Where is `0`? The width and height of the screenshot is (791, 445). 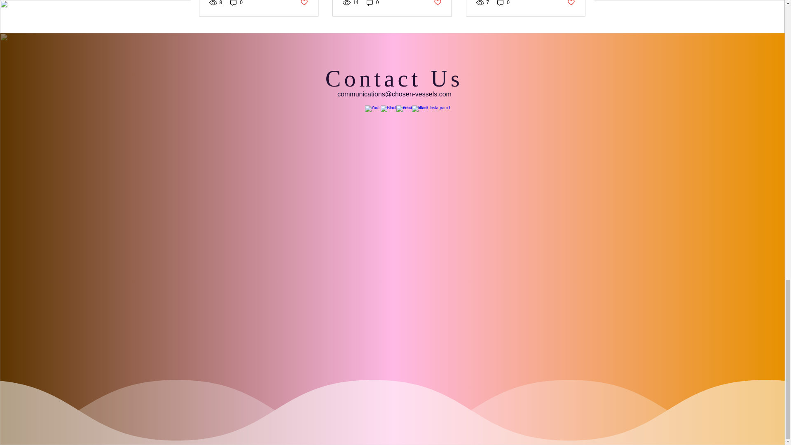
0 is located at coordinates (503, 3).